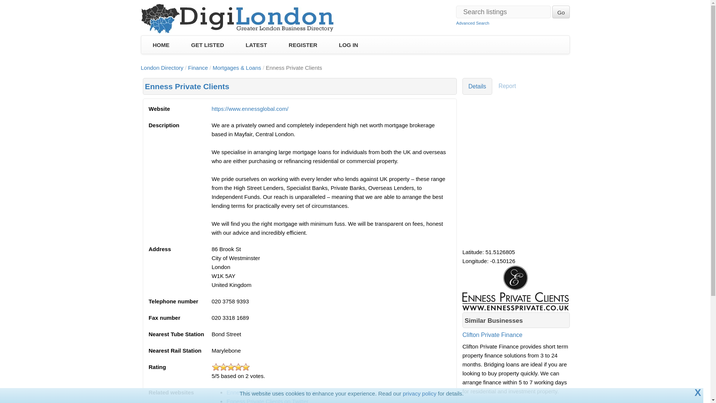  I want to click on Clifton Private Finance, so click(516, 340).